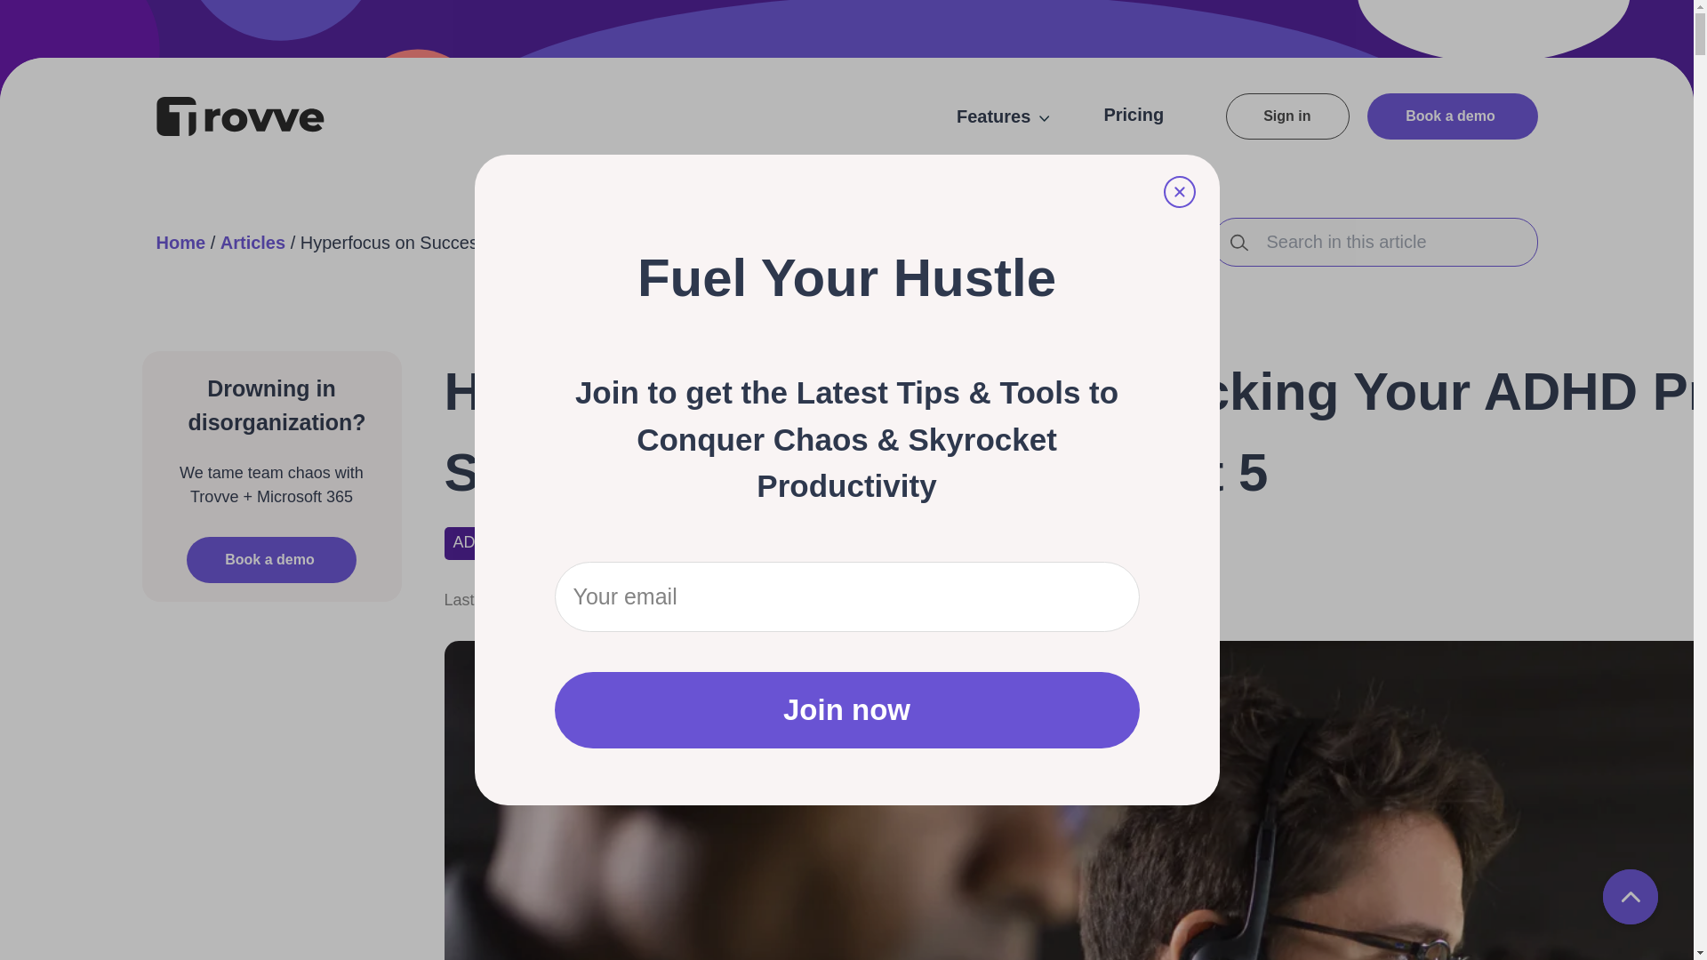 The height and width of the screenshot is (960, 1707). Describe the element at coordinates (1452, 116) in the screenshot. I see `Book a demo` at that location.